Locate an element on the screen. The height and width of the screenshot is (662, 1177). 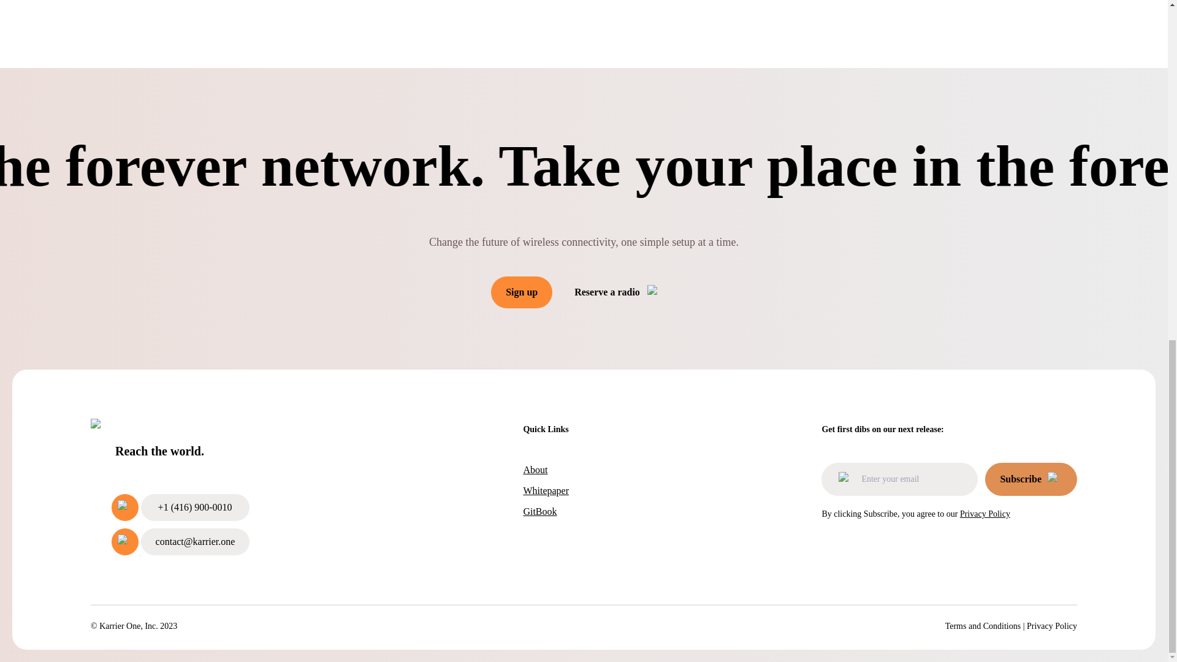
GitBook is located at coordinates (546, 511).